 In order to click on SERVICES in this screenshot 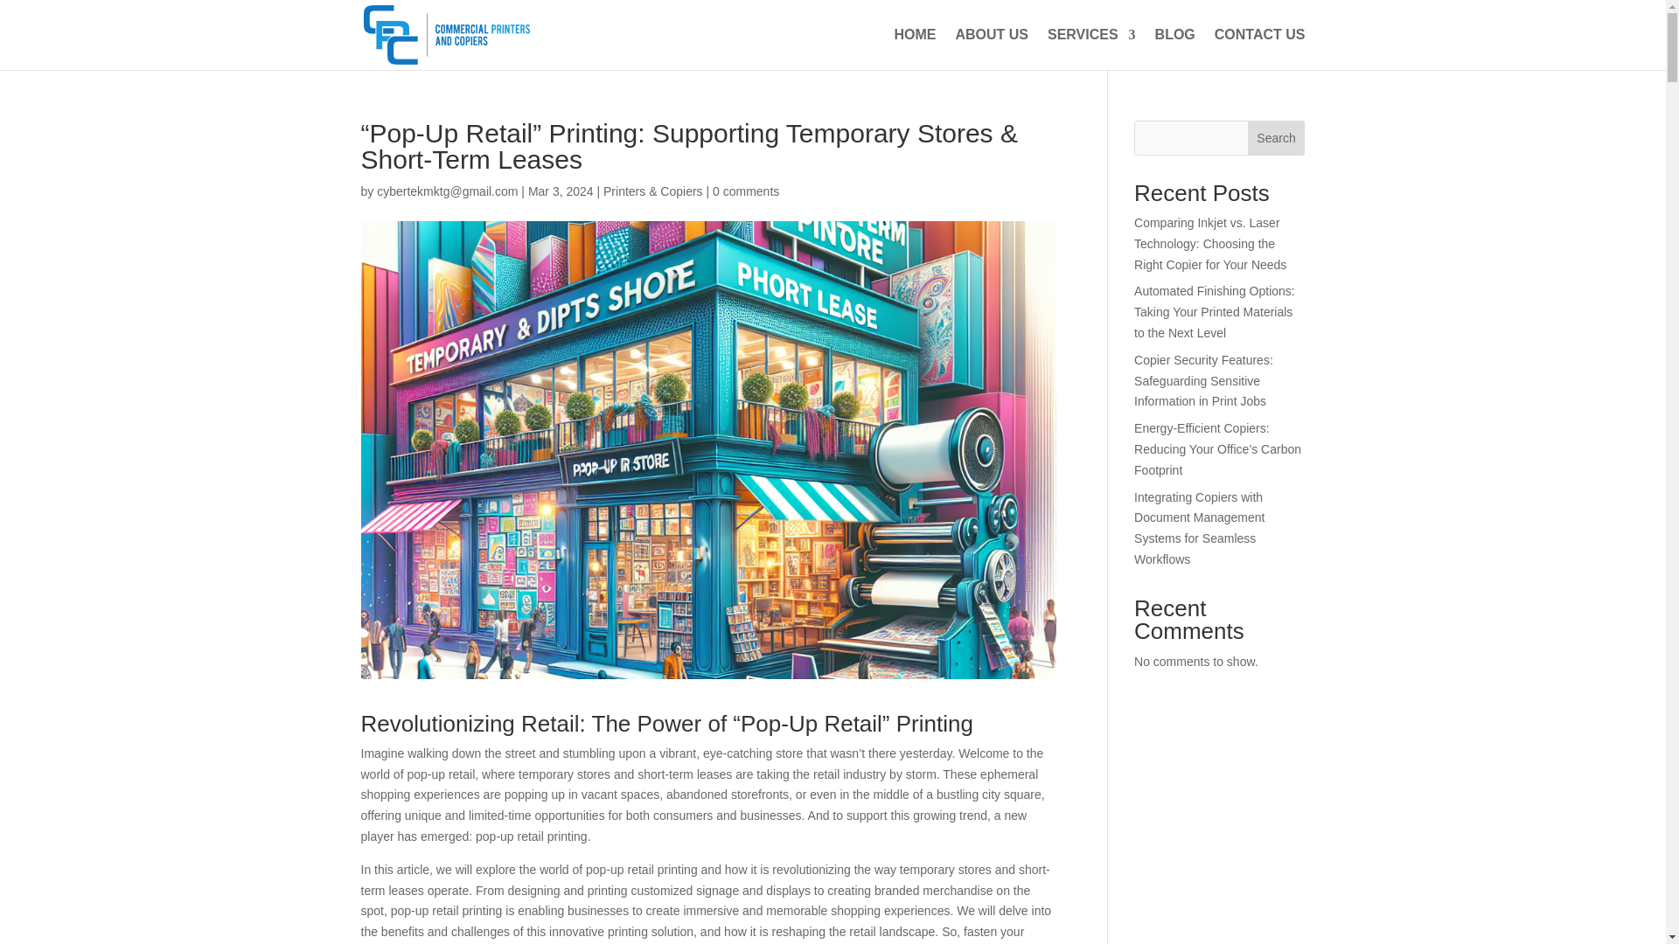, I will do `click(1091, 49)`.